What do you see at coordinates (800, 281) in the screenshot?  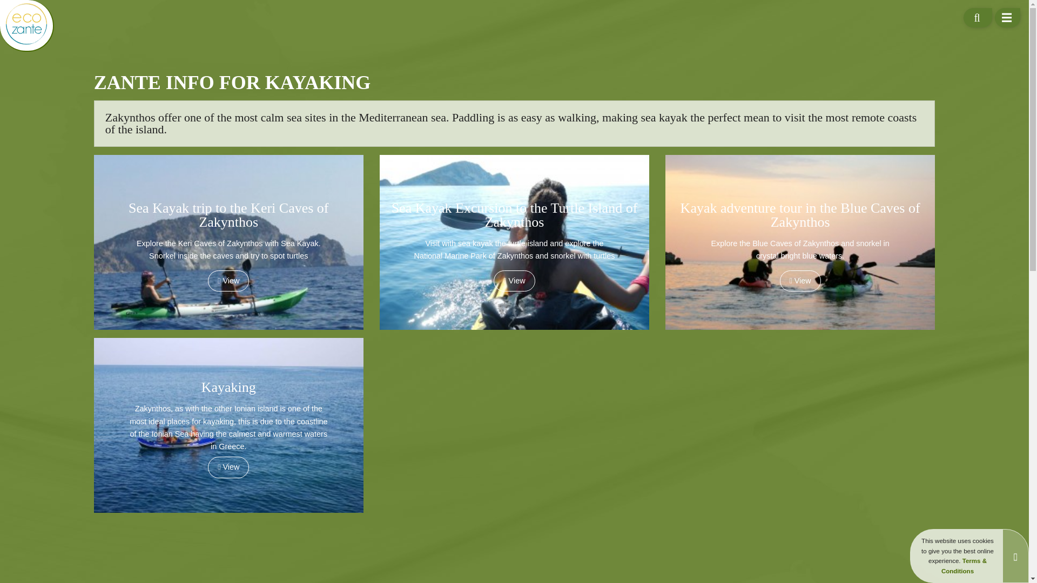 I see `View` at bounding box center [800, 281].